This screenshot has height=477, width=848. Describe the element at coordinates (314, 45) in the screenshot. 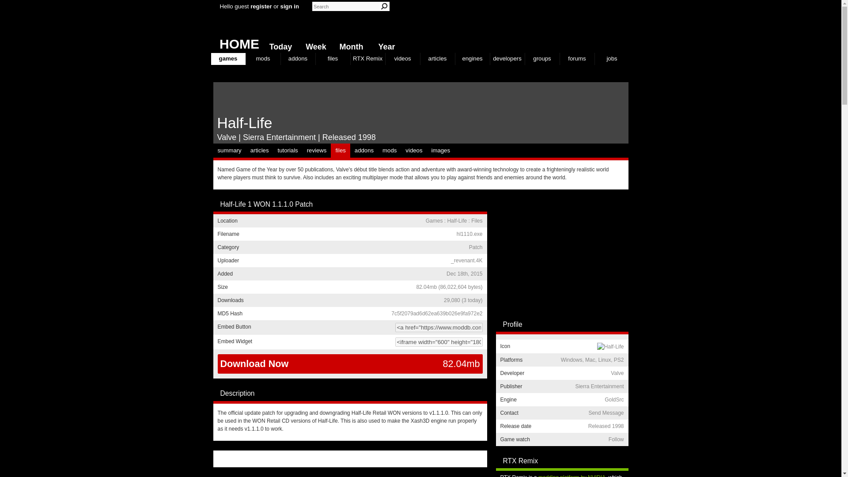

I see `New this week` at that location.